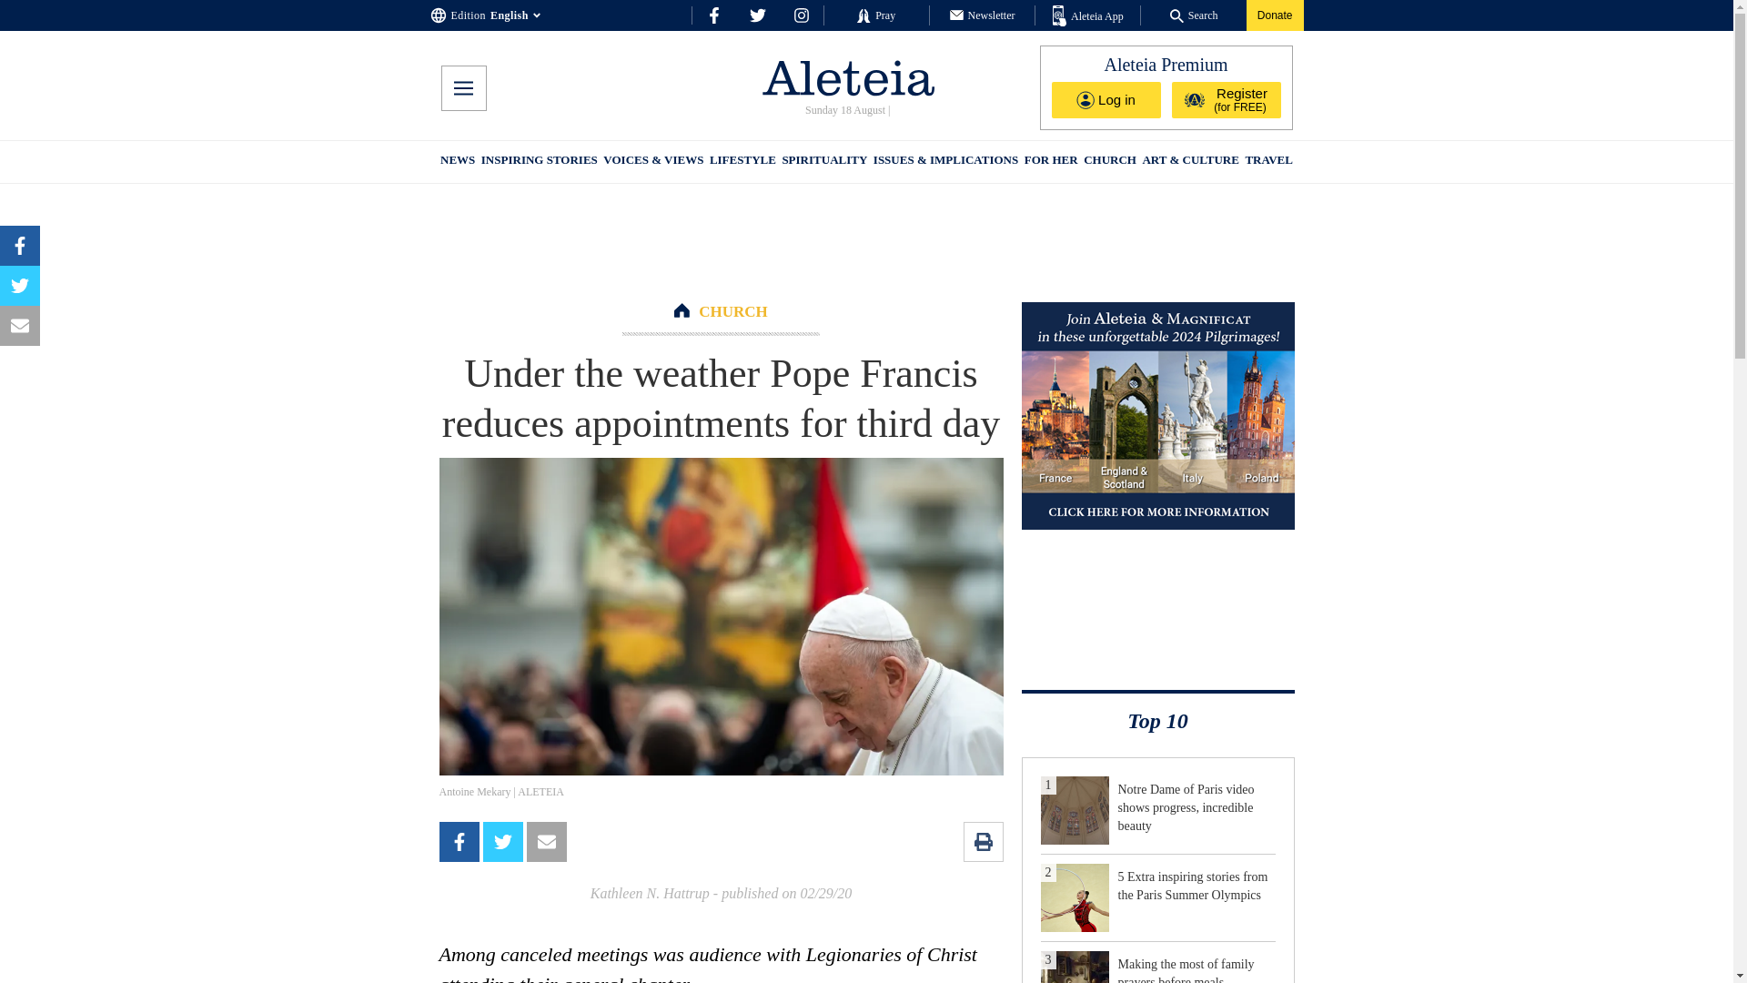  What do you see at coordinates (801, 15) in the screenshot?
I see `social-ig-top-row` at bounding box center [801, 15].